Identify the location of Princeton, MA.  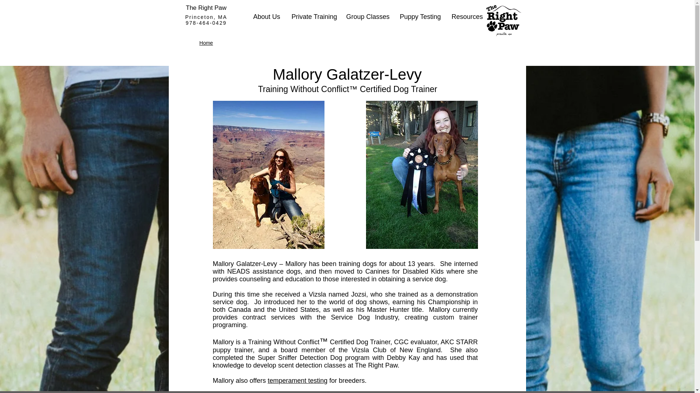
(206, 17).